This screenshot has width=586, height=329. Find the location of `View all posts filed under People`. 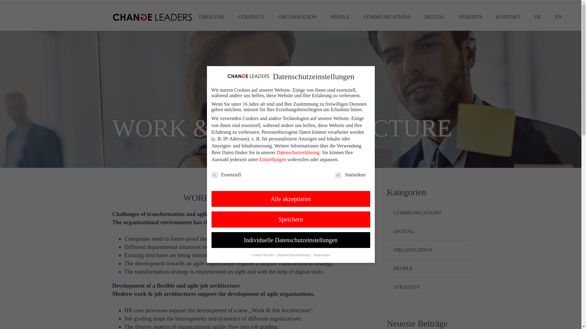

View all posts filed under People is located at coordinates (403, 268).